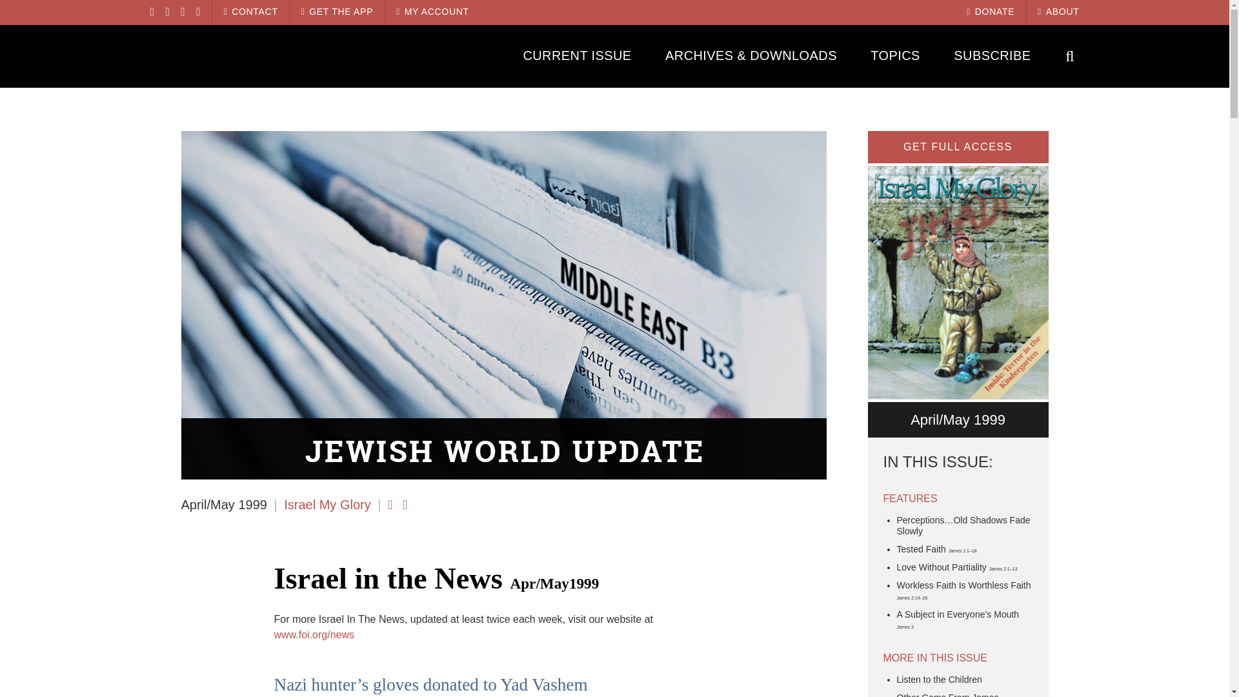  What do you see at coordinates (992, 56) in the screenshot?
I see `SUBSCRIBE` at bounding box center [992, 56].